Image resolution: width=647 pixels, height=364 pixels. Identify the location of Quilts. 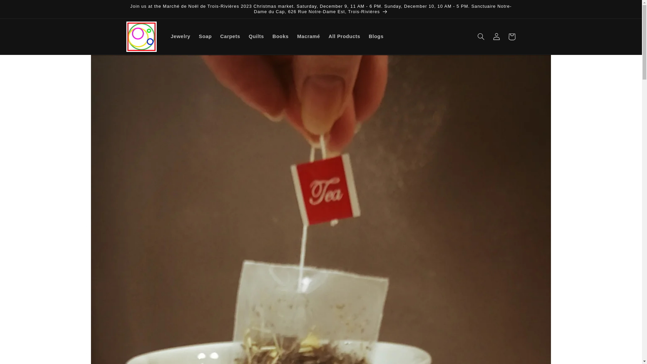
(256, 36).